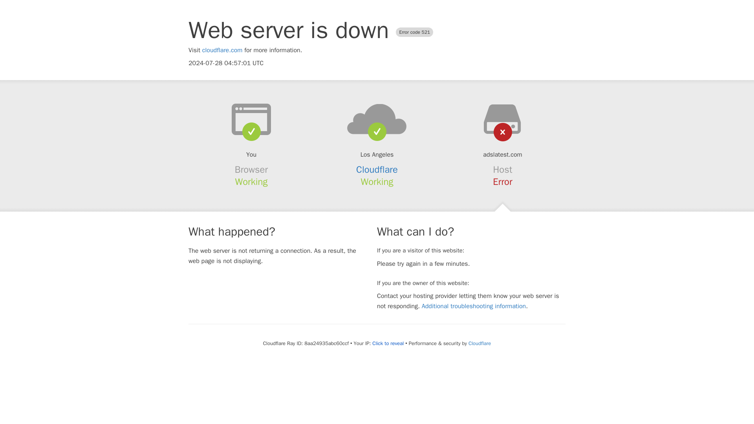 Image resolution: width=754 pixels, height=424 pixels. I want to click on Click to reveal, so click(388, 344).